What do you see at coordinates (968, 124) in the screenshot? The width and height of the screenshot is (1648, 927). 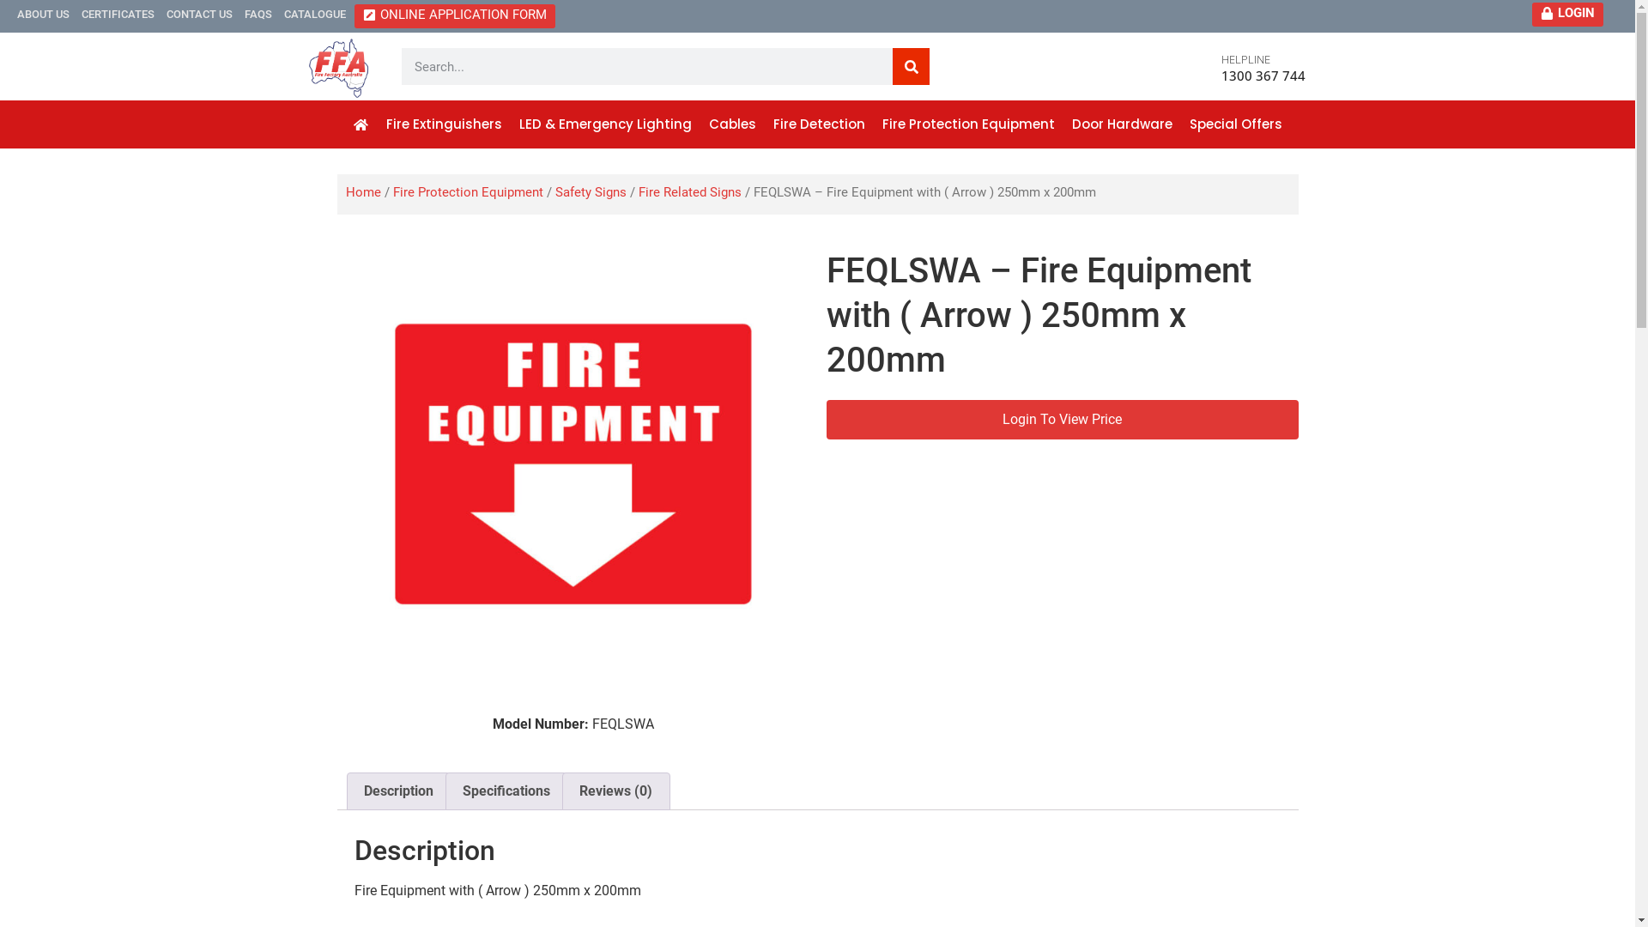 I see `Fire Protection Equipment` at bounding box center [968, 124].